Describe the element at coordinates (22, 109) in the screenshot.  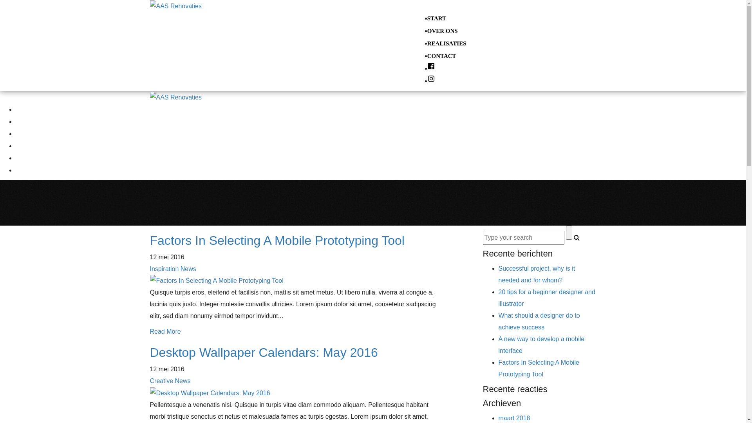
I see `Start` at that location.